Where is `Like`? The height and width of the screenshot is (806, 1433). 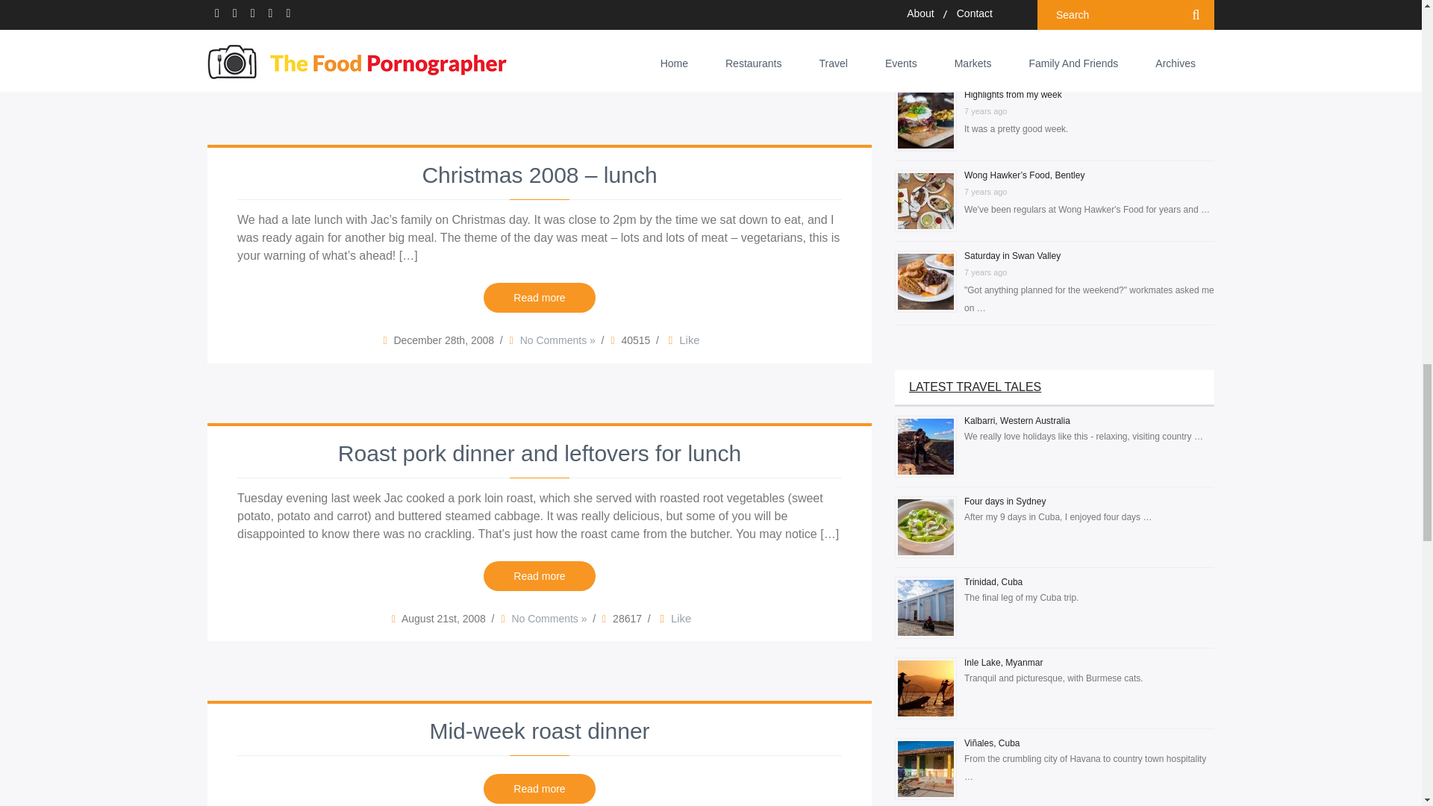 Like is located at coordinates (674, 619).